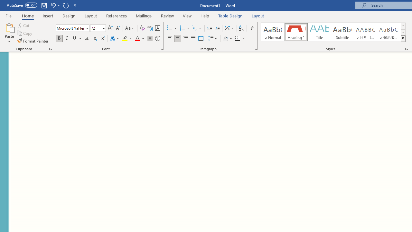 The width and height of the screenshot is (412, 232). I want to click on Multilevel List, so click(197, 28).